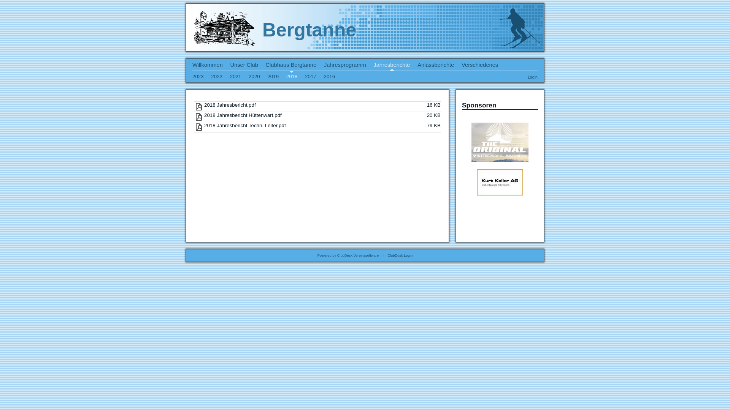 The image size is (730, 410). What do you see at coordinates (292, 77) in the screenshot?
I see `2018` at bounding box center [292, 77].